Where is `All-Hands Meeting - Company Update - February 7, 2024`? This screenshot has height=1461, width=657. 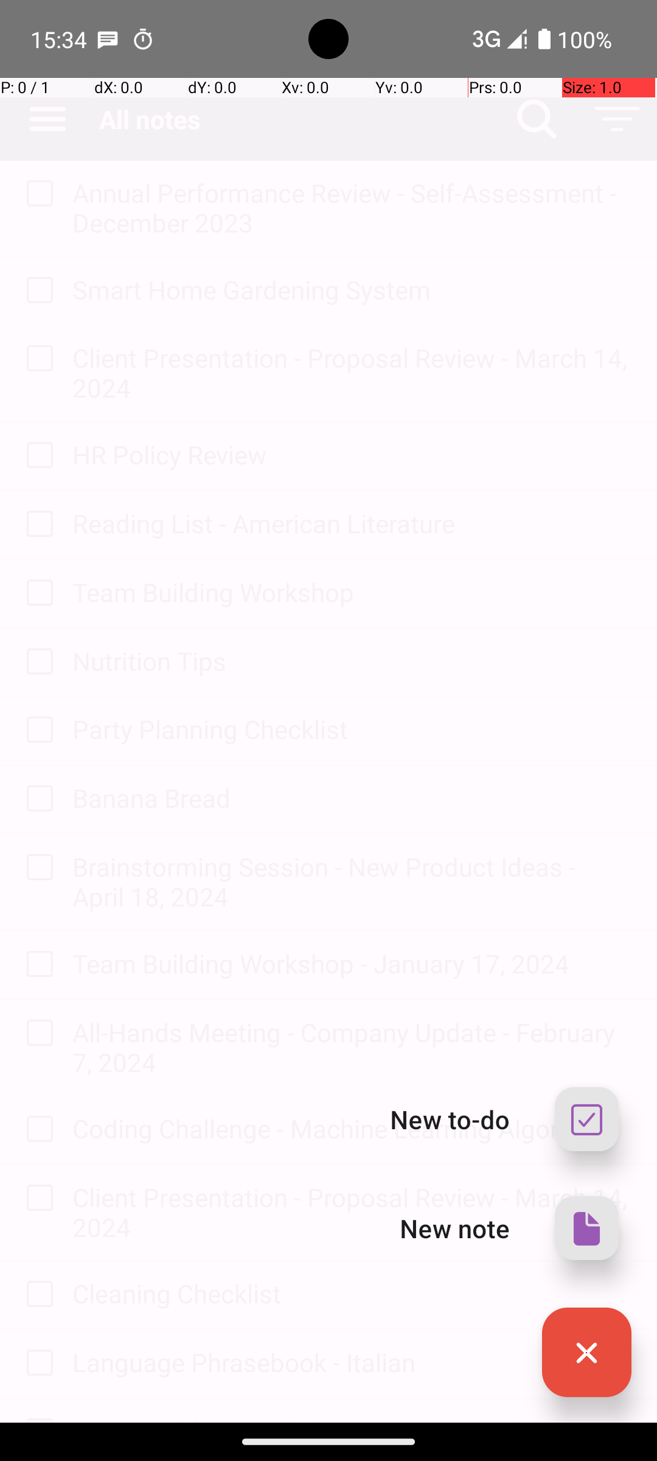 All-Hands Meeting - Company Update - February 7, 2024 is located at coordinates (353, 1047).